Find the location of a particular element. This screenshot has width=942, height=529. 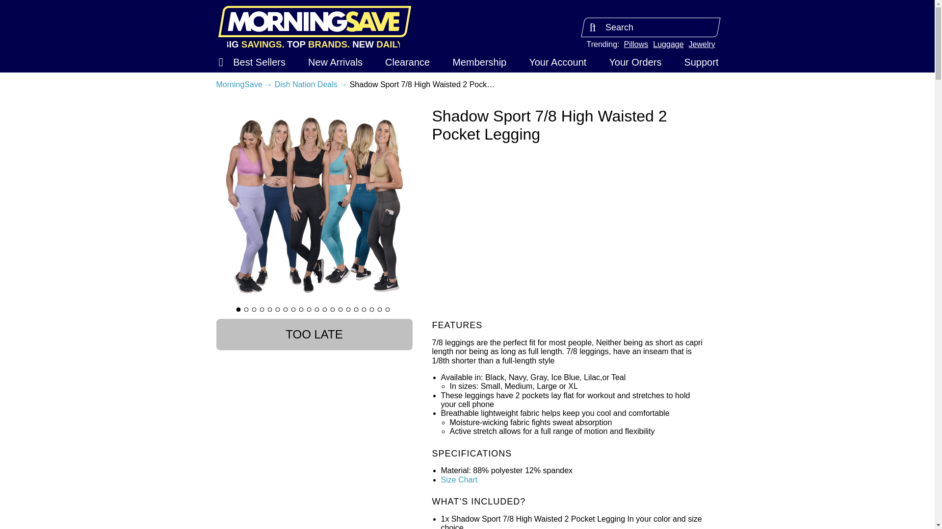

New Arrivals is located at coordinates (335, 62).